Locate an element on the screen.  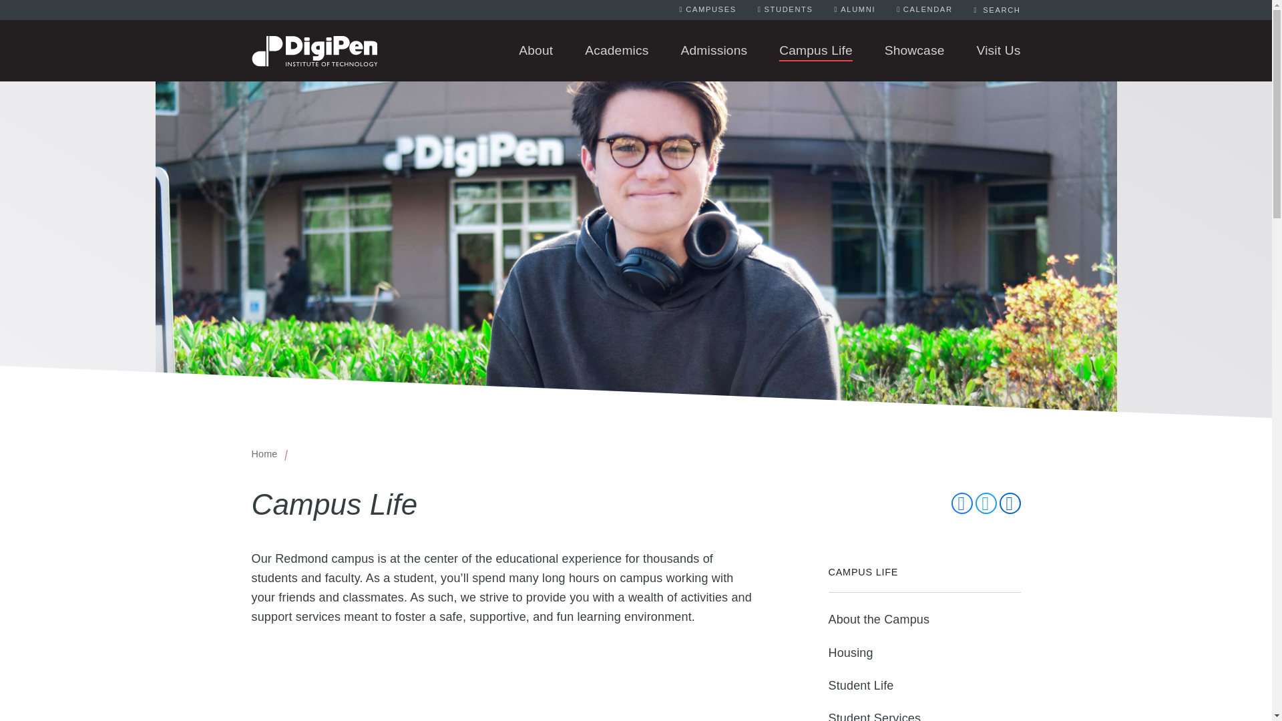
DigiPen Institute of Technology is located at coordinates (314, 51).